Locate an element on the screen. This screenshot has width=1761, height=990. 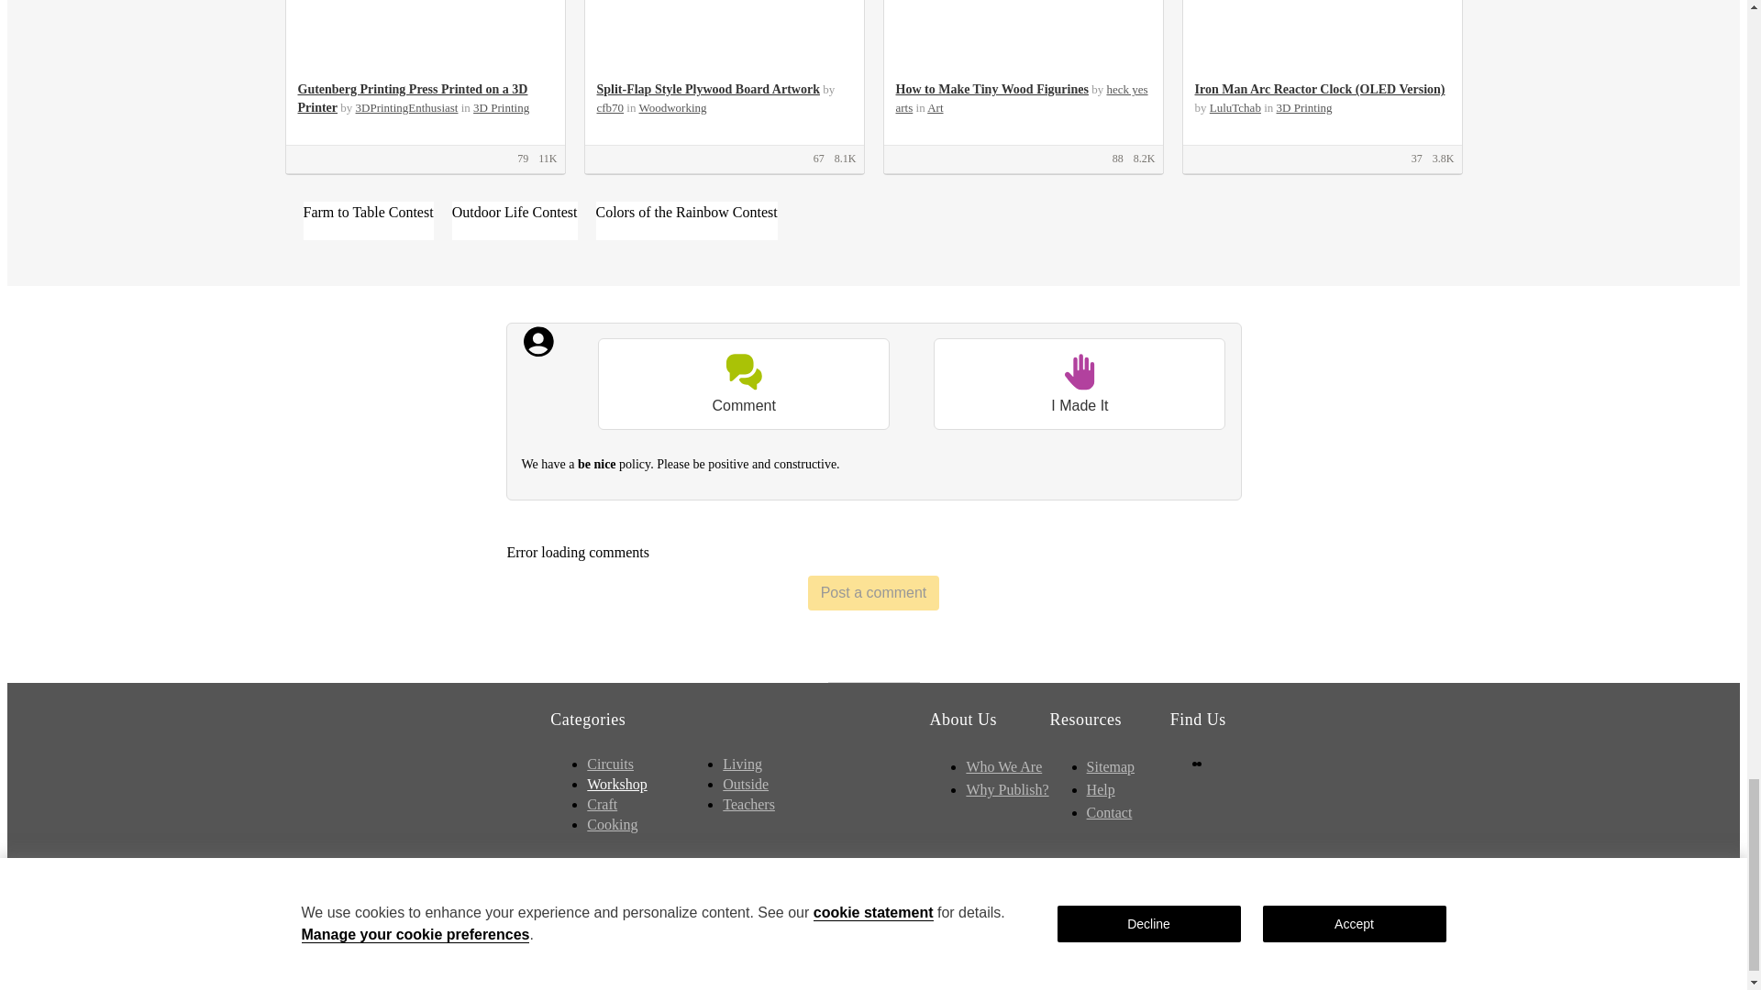
3D Printing is located at coordinates (501, 108).